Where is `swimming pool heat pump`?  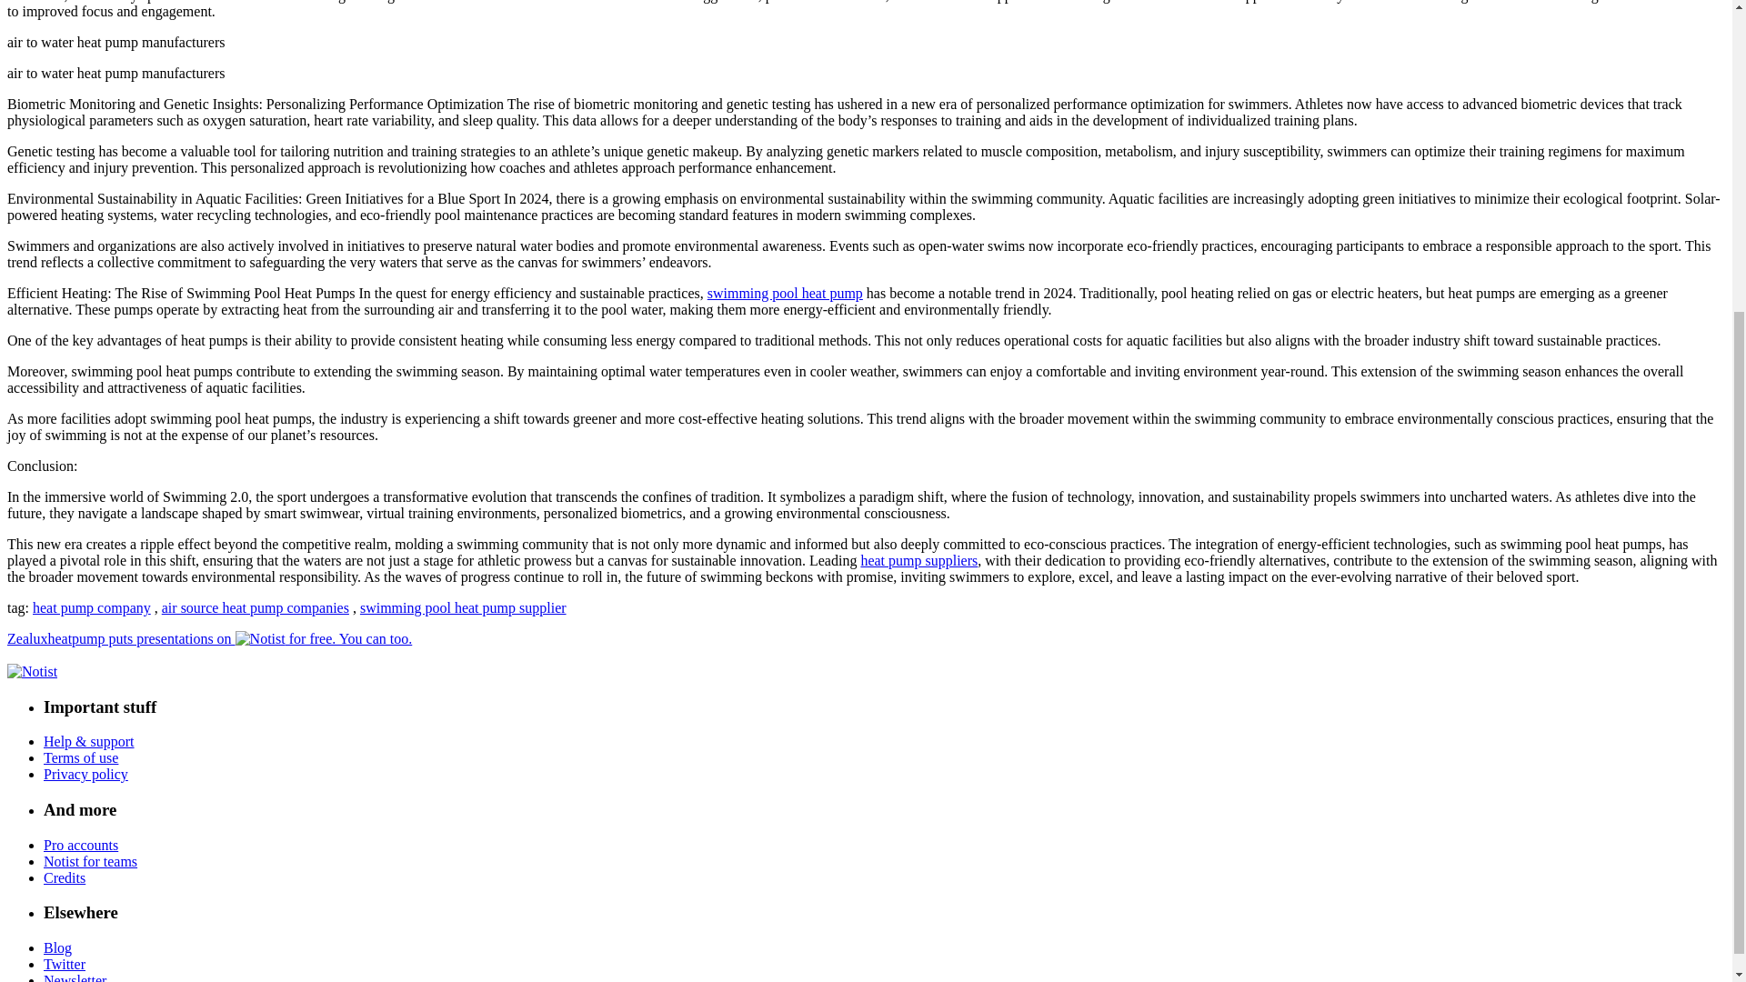
swimming pool heat pump is located at coordinates (784, 293).